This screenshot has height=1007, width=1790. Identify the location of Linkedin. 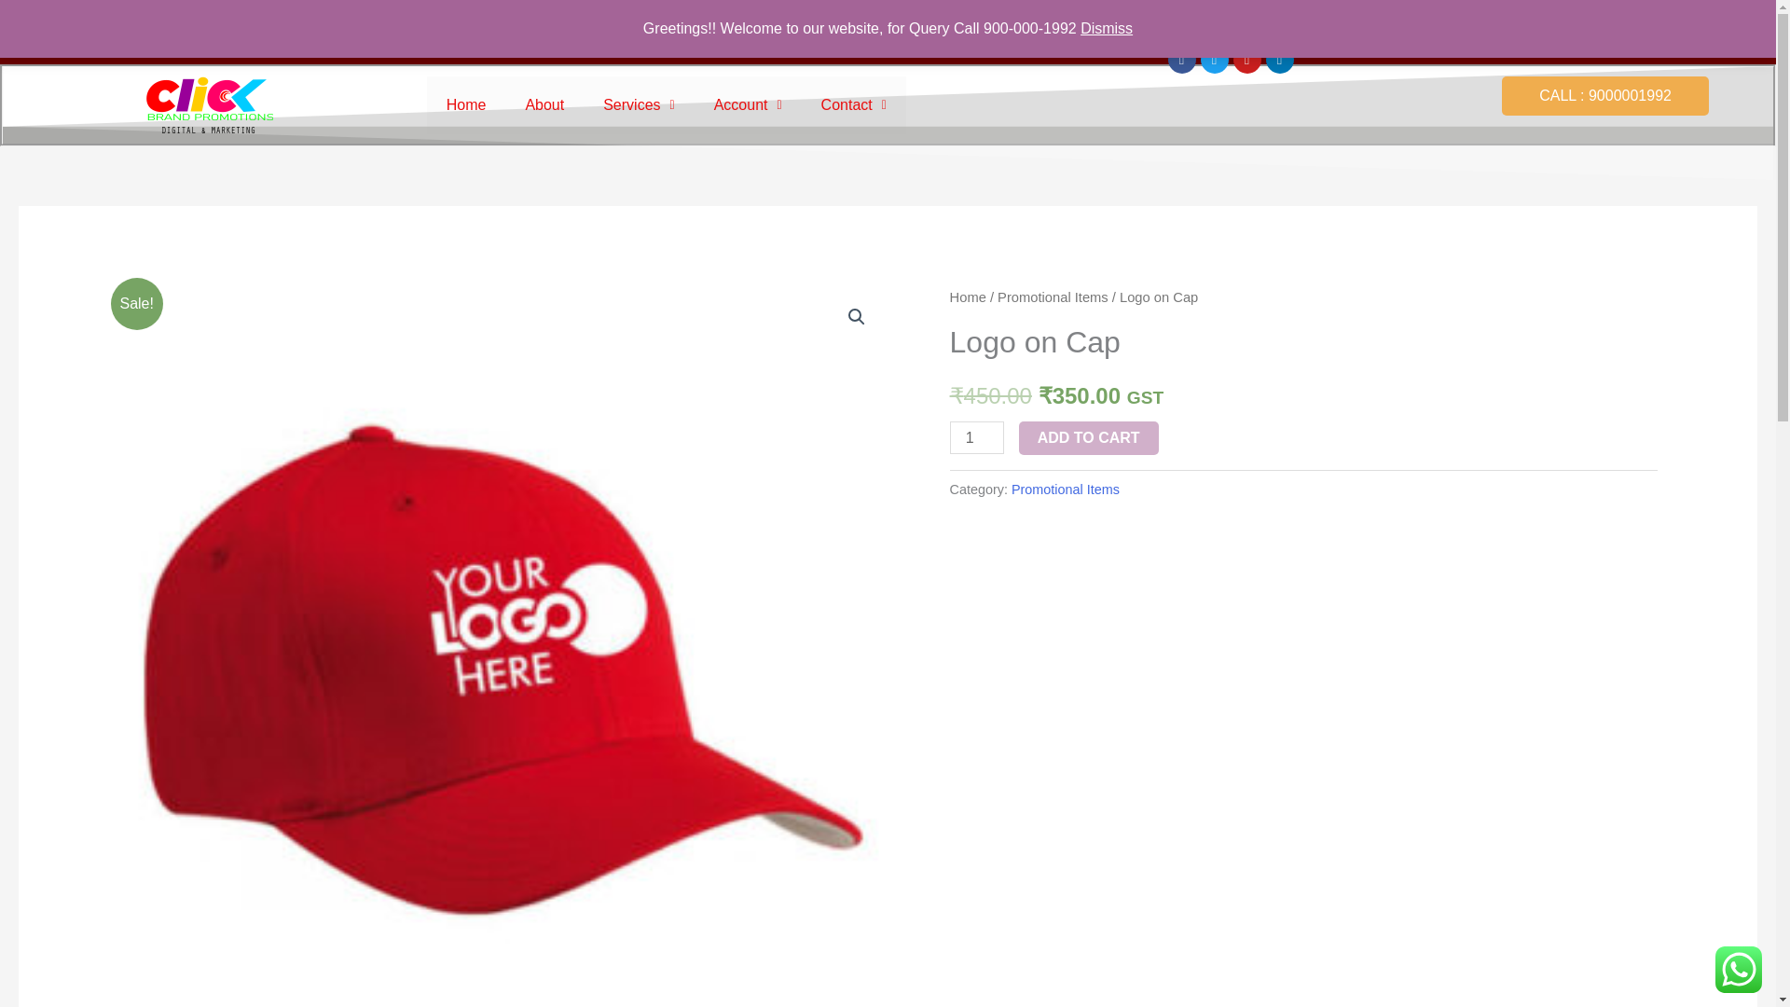
(1279, 59).